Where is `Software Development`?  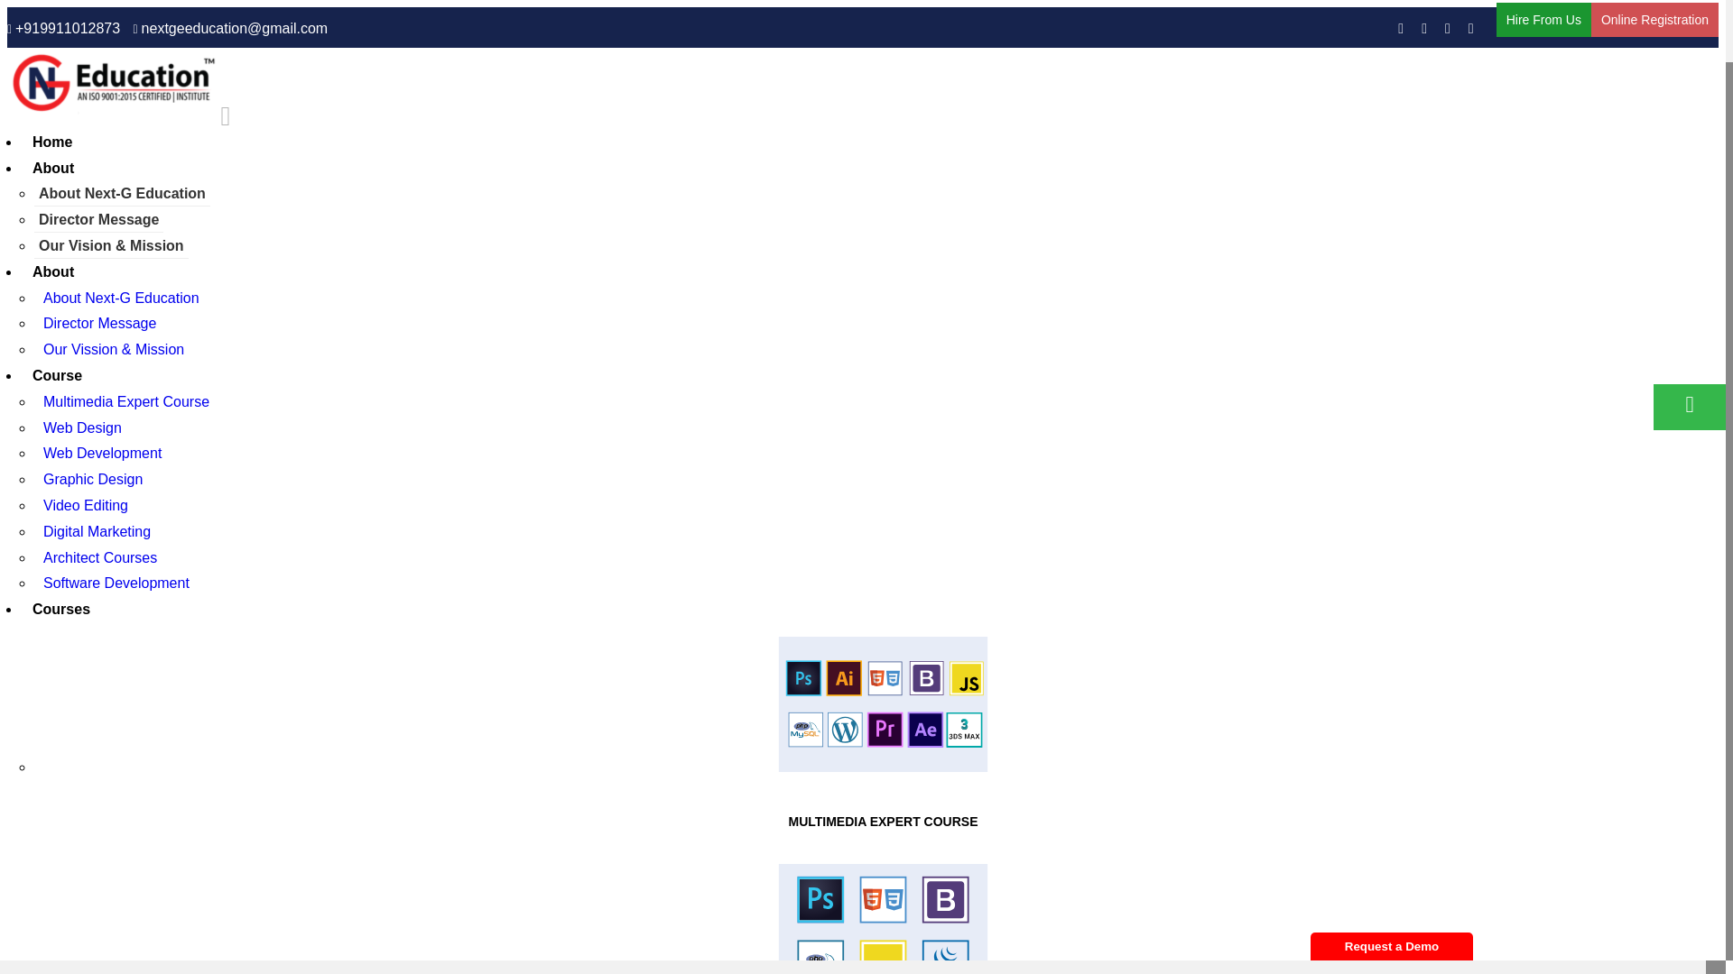
Software Development is located at coordinates (116, 583).